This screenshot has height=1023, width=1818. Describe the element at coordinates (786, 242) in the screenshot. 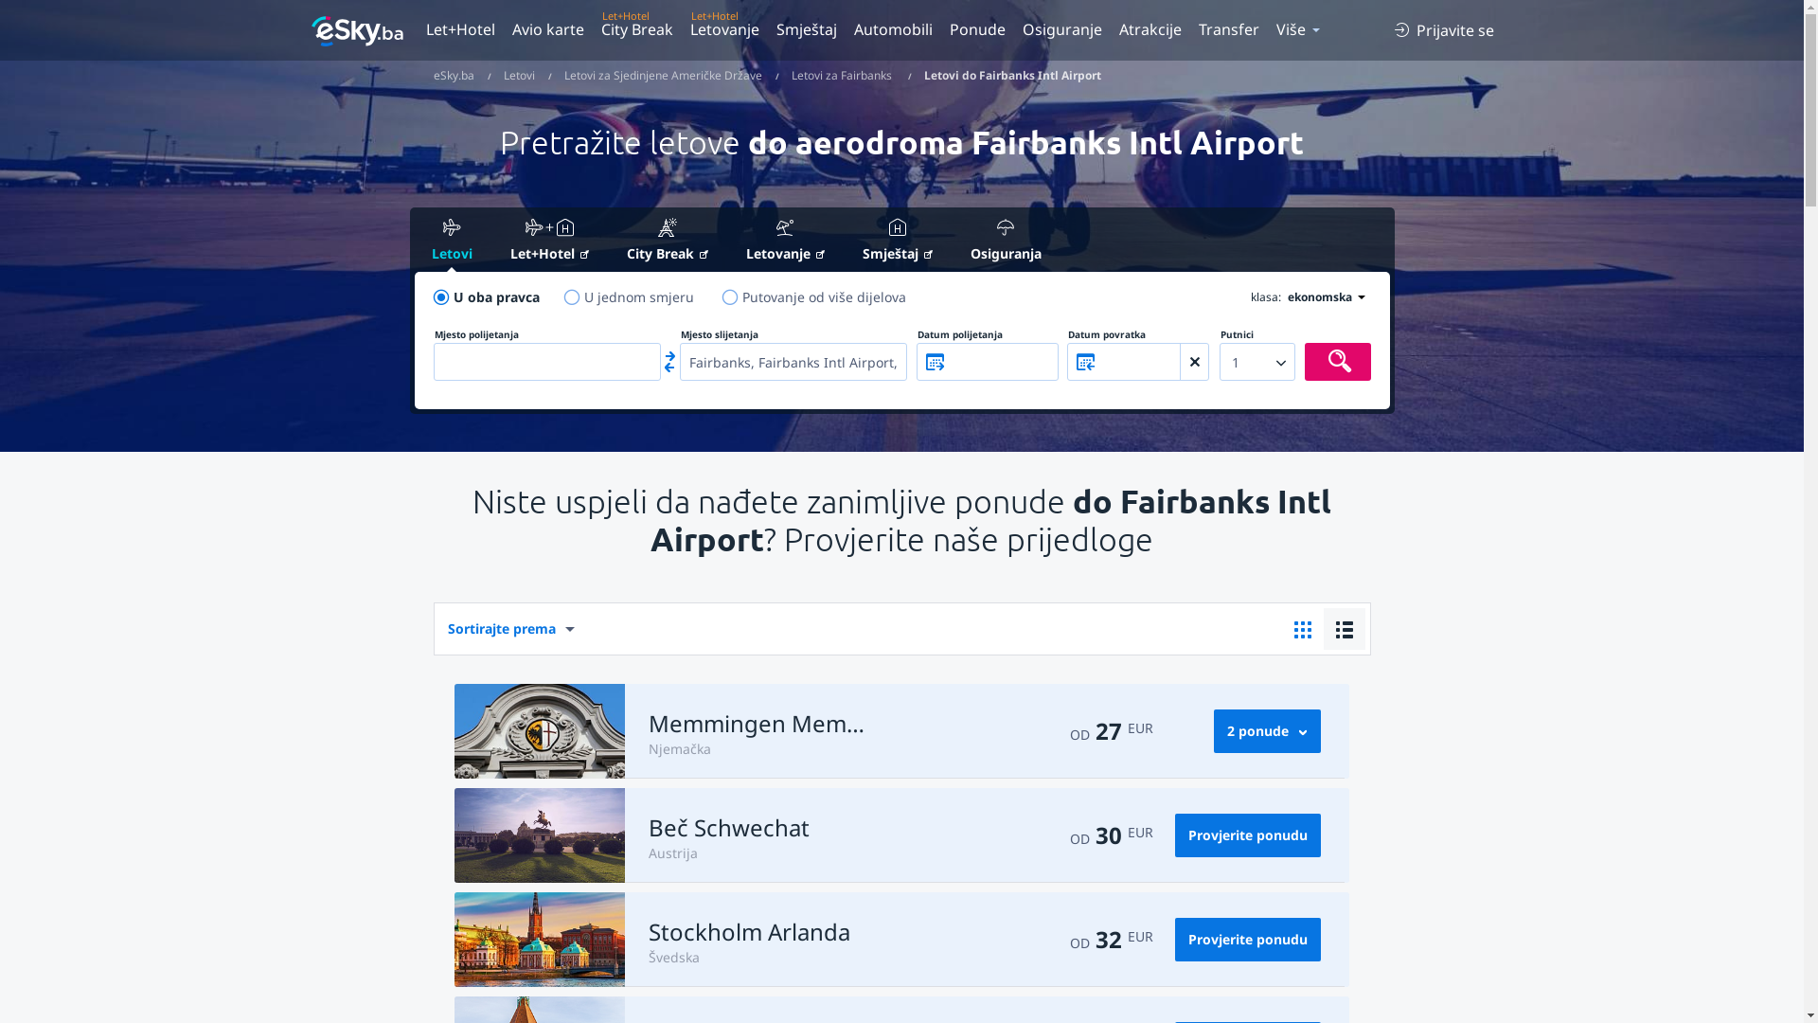

I see `Letovanje` at that location.